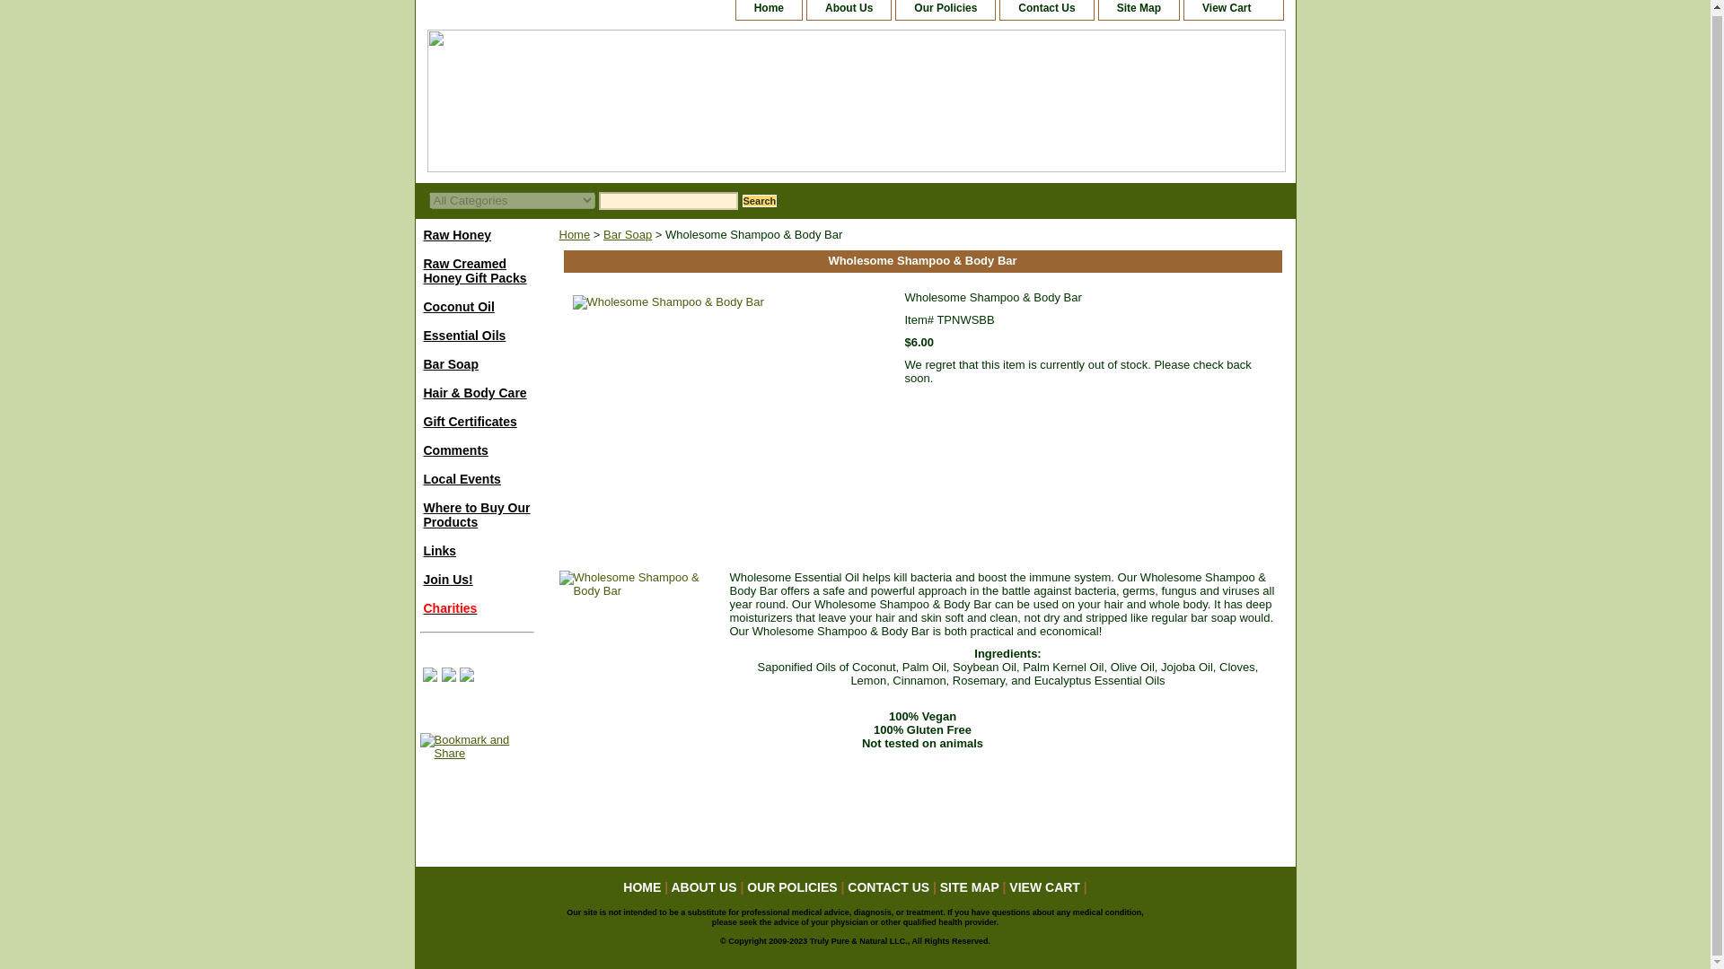  What do you see at coordinates (476, 607) in the screenshot?
I see `Charities` at bounding box center [476, 607].